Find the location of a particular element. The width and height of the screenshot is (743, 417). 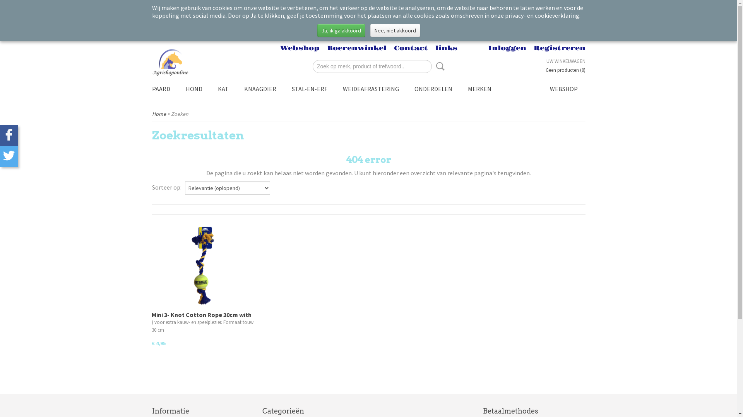

HOND is located at coordinates (194, 89).